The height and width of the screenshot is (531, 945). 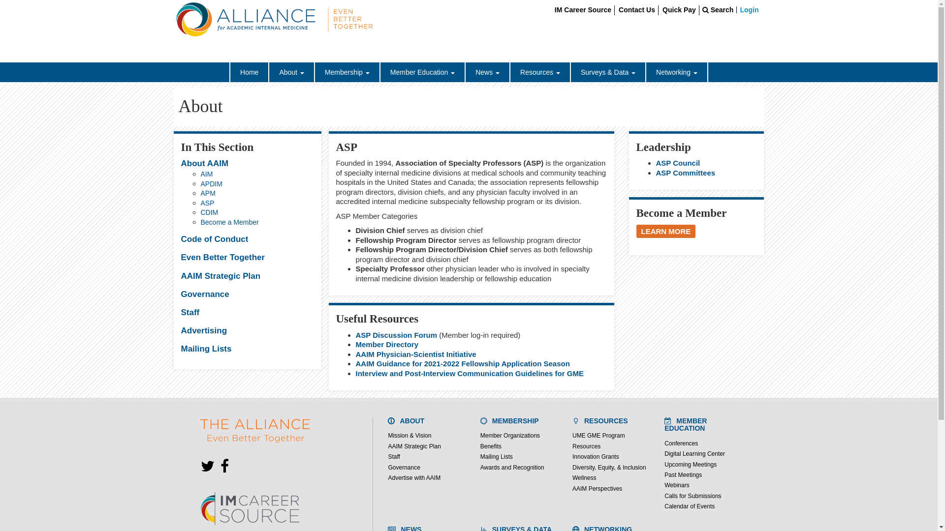 What do you see at coordinates (638, 10) in the screenshot?
I see `Contact Us` at bounding box center [638, 10].